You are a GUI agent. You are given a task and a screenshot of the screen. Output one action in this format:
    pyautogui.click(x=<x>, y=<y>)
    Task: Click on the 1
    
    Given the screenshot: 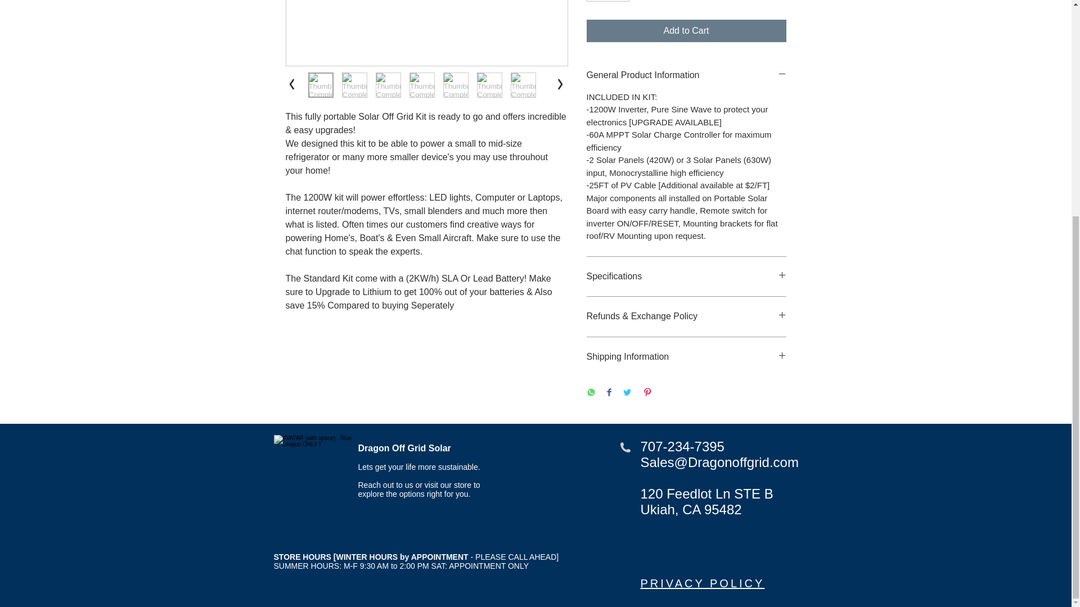 What is the action you would take?
    pyautogui.click(x=607, y=1)
    